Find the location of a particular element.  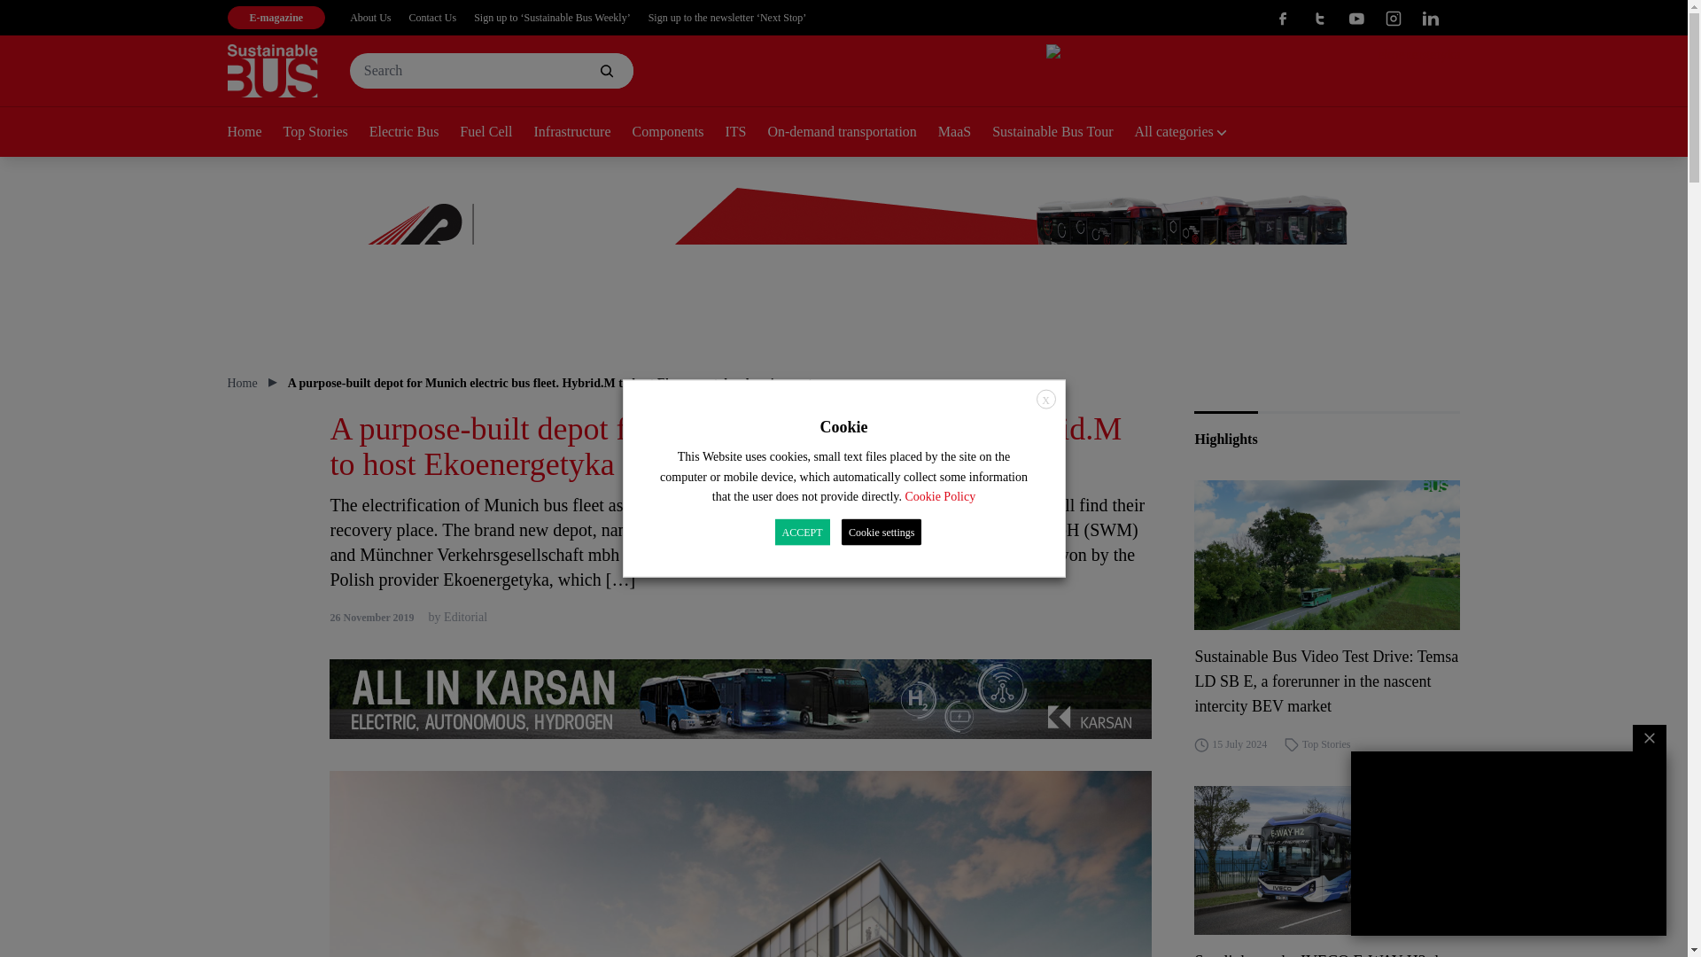

ITS is located at coordinates (745, 133).